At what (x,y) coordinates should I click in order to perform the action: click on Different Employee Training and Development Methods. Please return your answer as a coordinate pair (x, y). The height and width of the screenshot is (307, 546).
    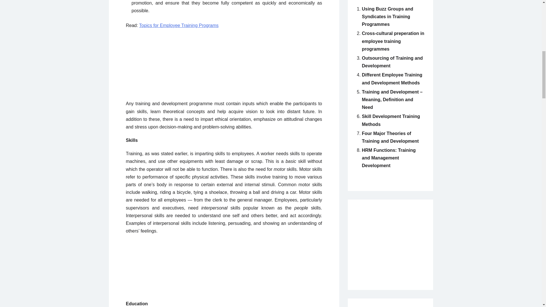
    Looking at the image, I should click on (392, 78).